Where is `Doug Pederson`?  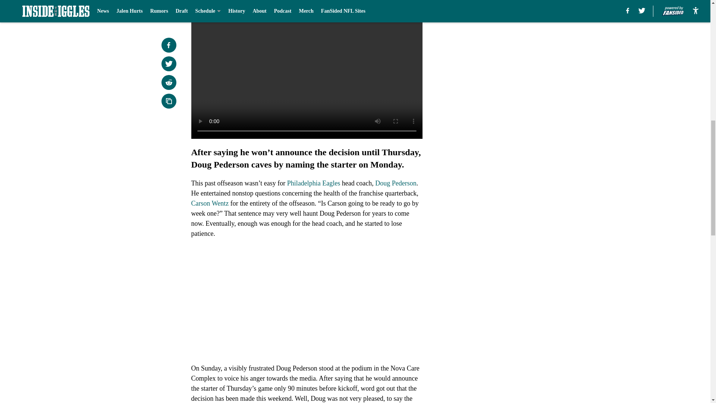
Doug Pederson is located at coordinates (396, 183).